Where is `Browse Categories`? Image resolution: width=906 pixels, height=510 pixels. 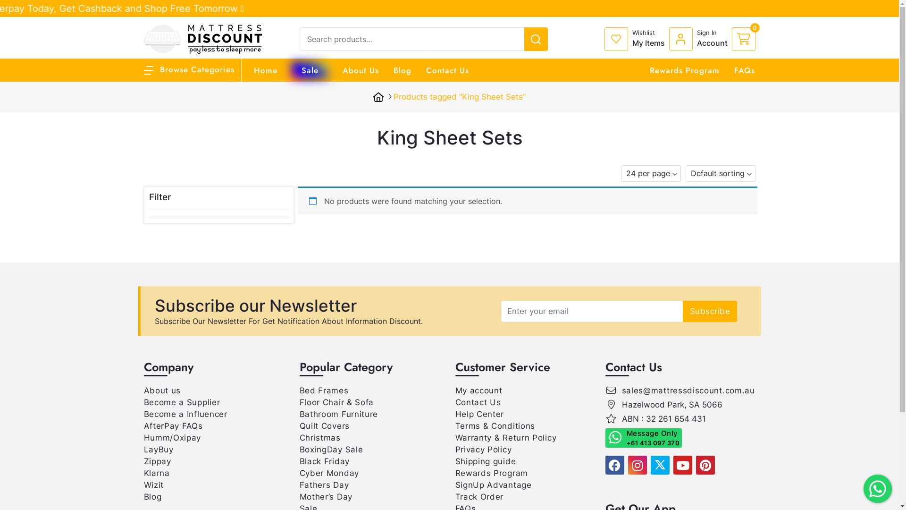
Browse Categories is located at coordinates (189, 69).